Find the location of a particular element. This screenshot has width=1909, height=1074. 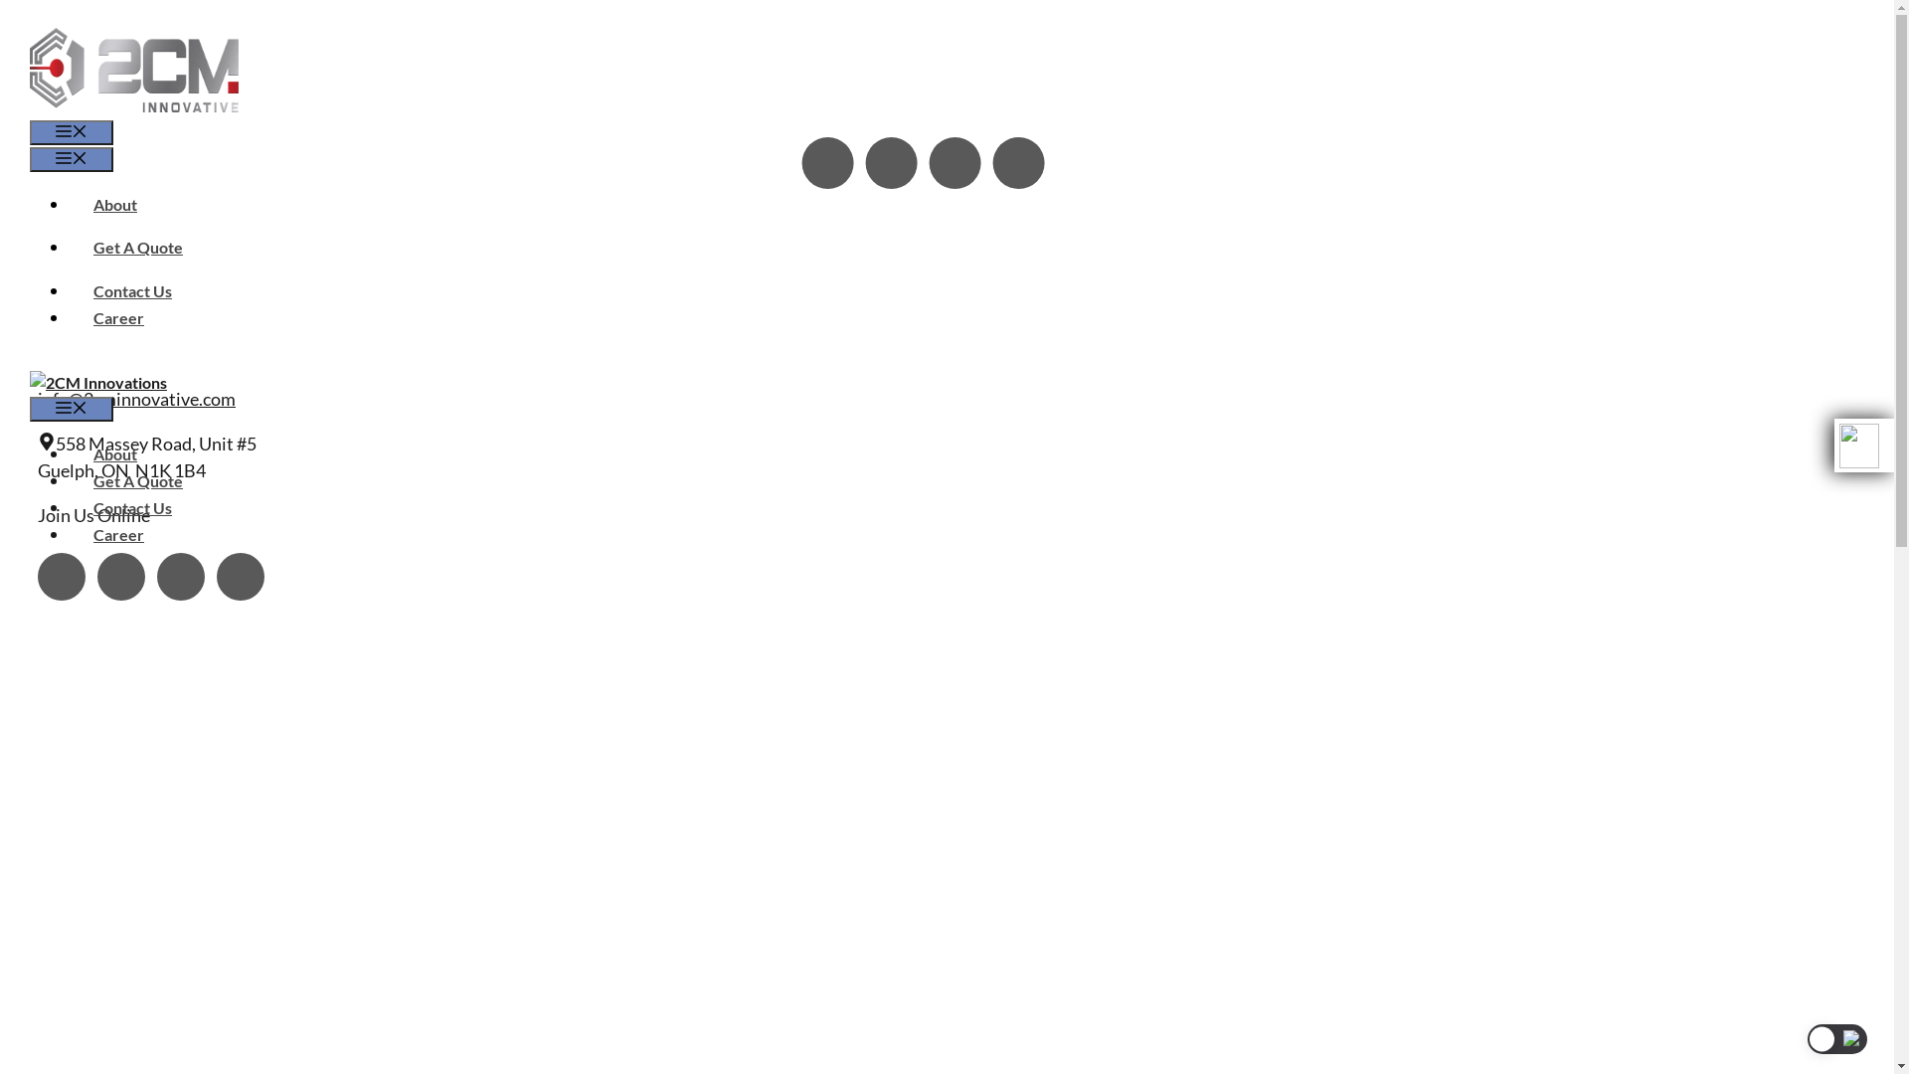

YouTube is located at coordinates (181, 577).